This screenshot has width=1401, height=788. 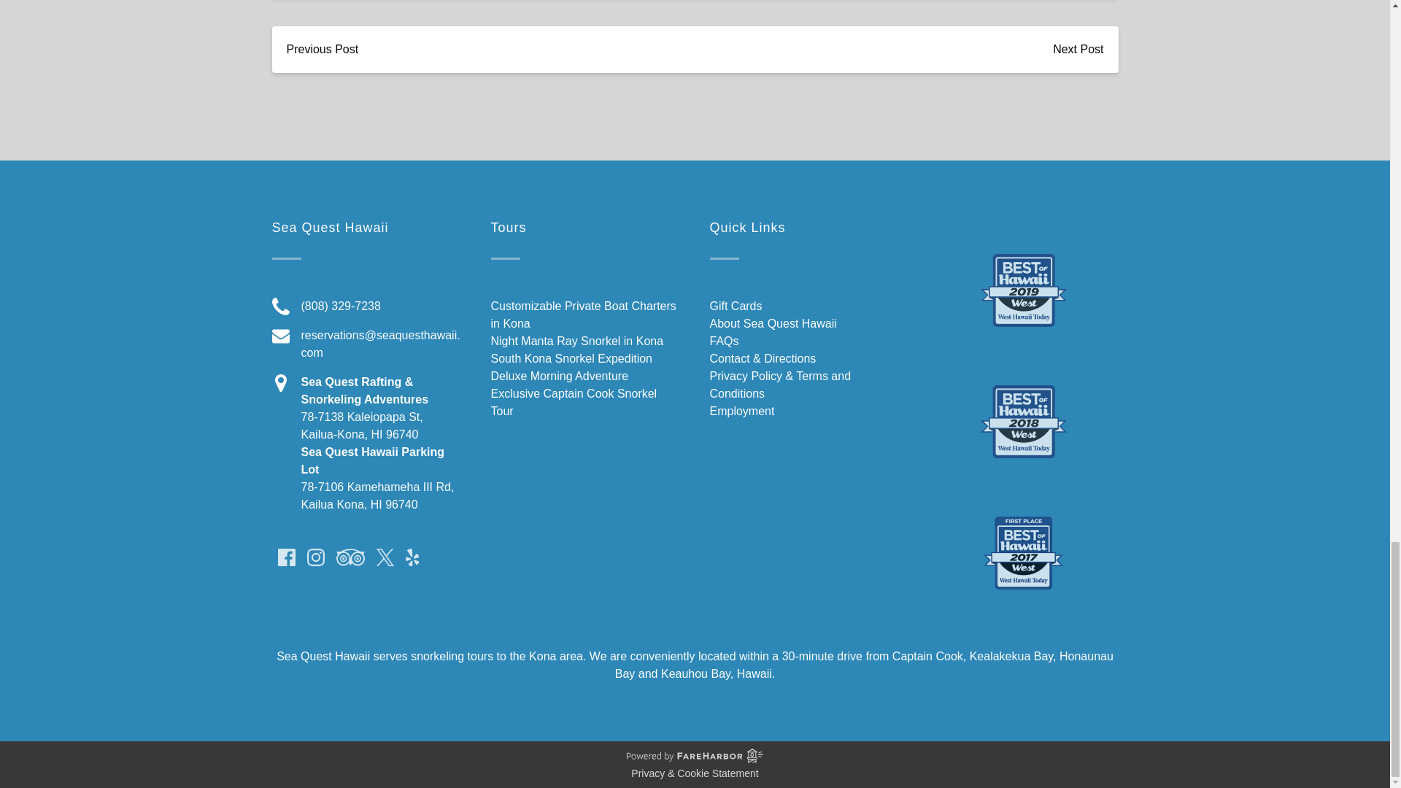 I want to click on Phone, so click(x=280, y=306).